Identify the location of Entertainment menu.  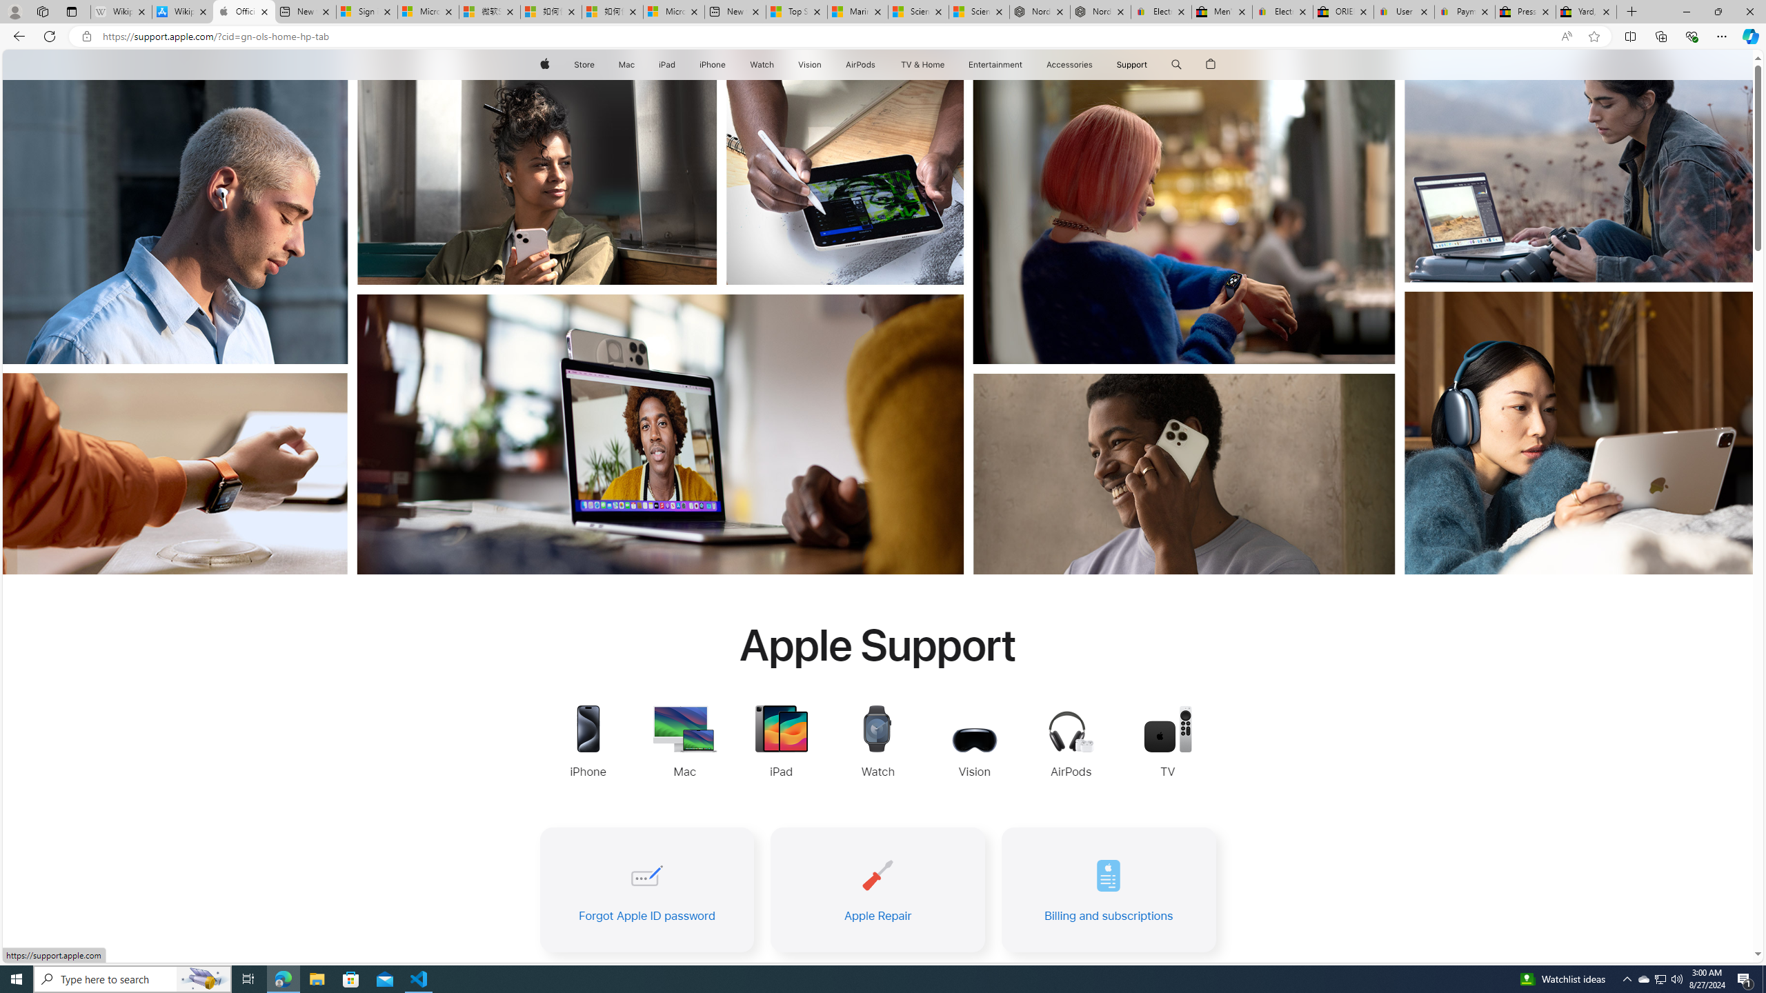
(1025, 65).